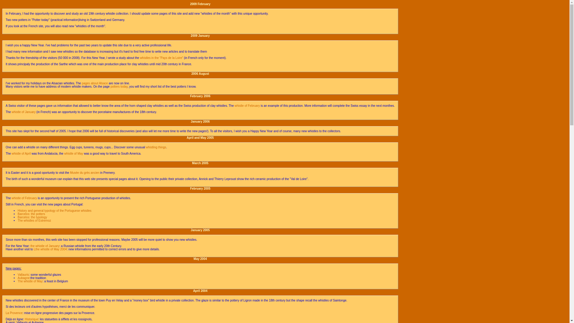 This screenshot has height=323, width=574. I want to click on Barcelos: the potters, so click(31, 214).